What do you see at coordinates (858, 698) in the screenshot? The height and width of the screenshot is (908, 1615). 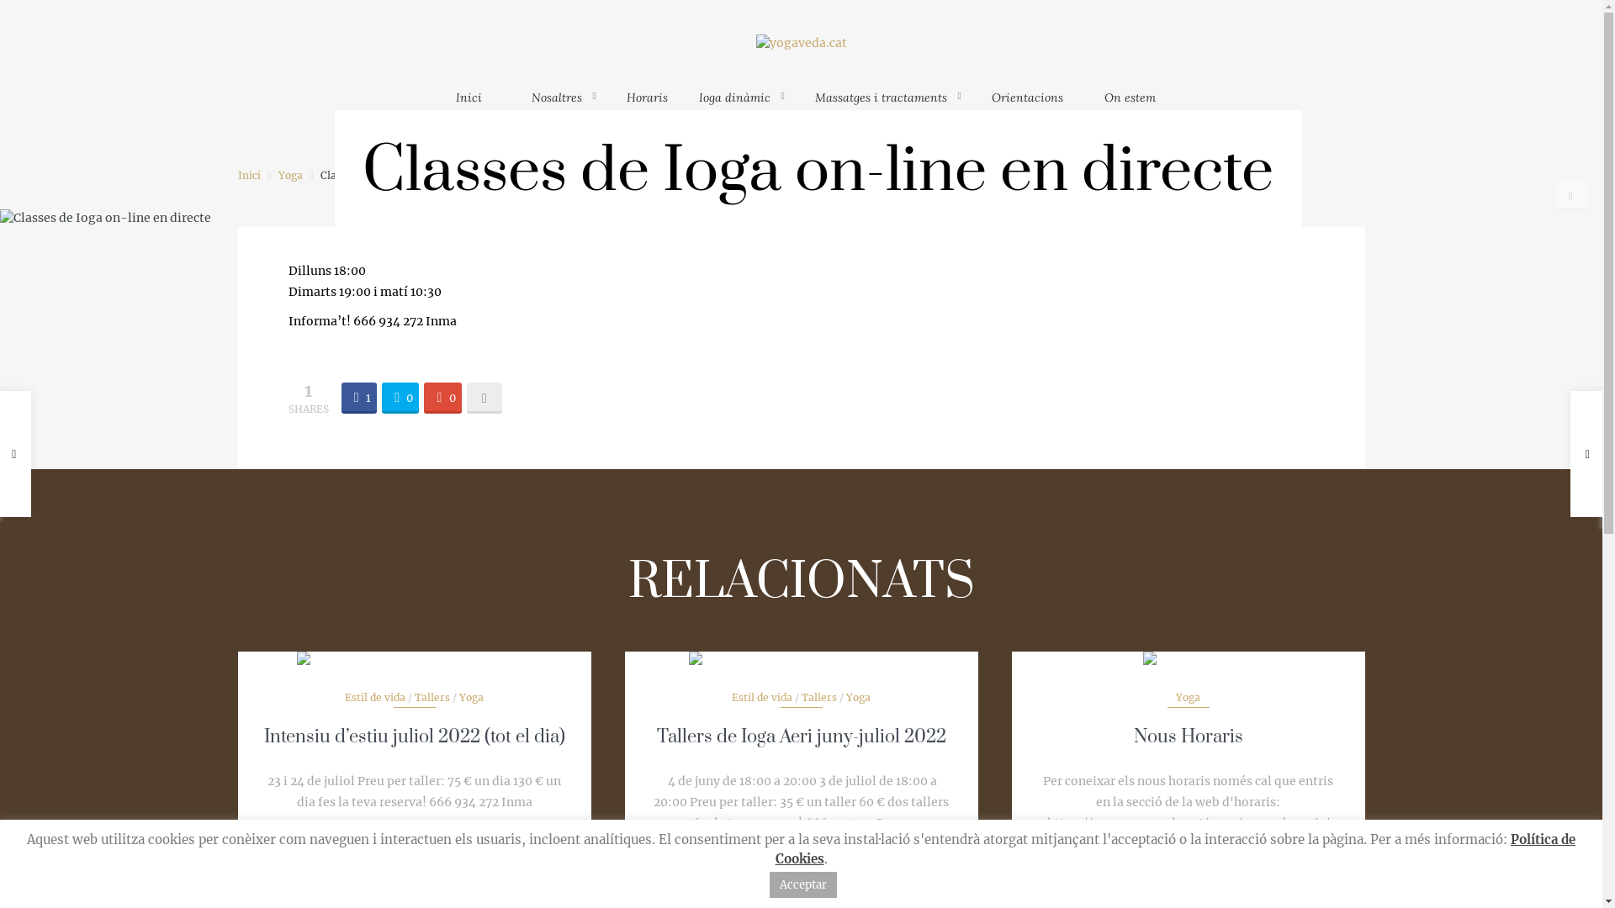 I see `Yoga` at bounding box center [858, 698].